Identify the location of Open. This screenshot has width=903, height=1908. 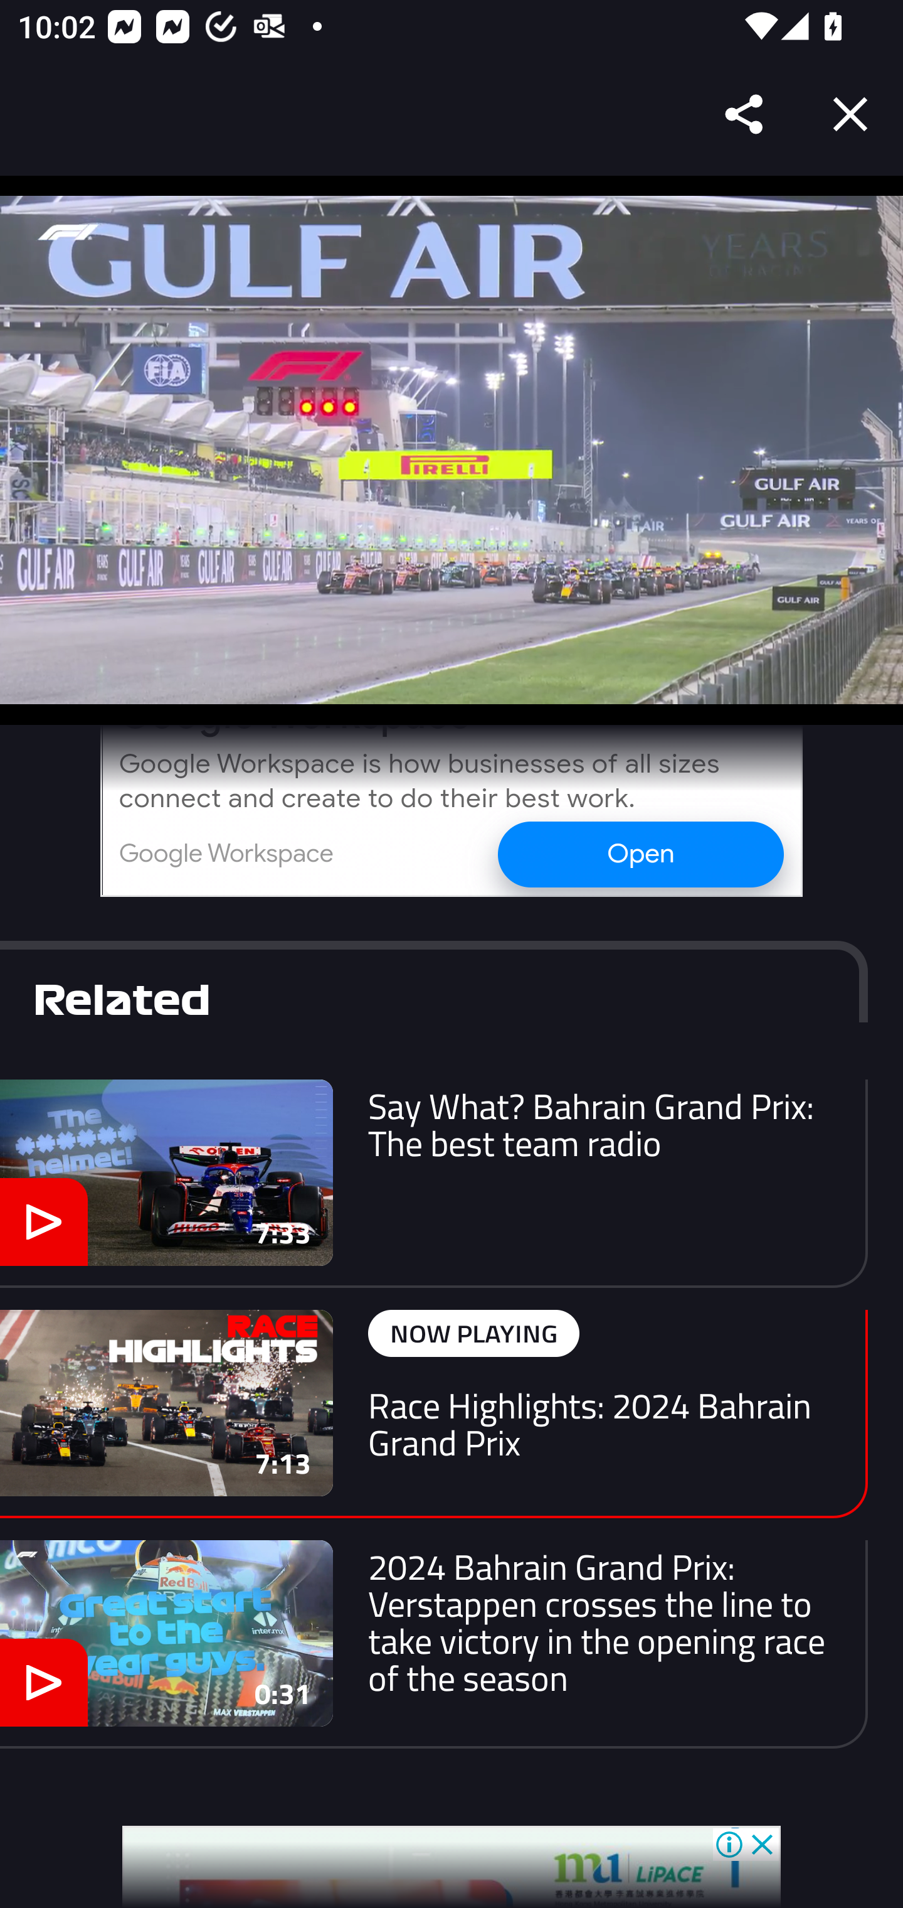
(640, 854).